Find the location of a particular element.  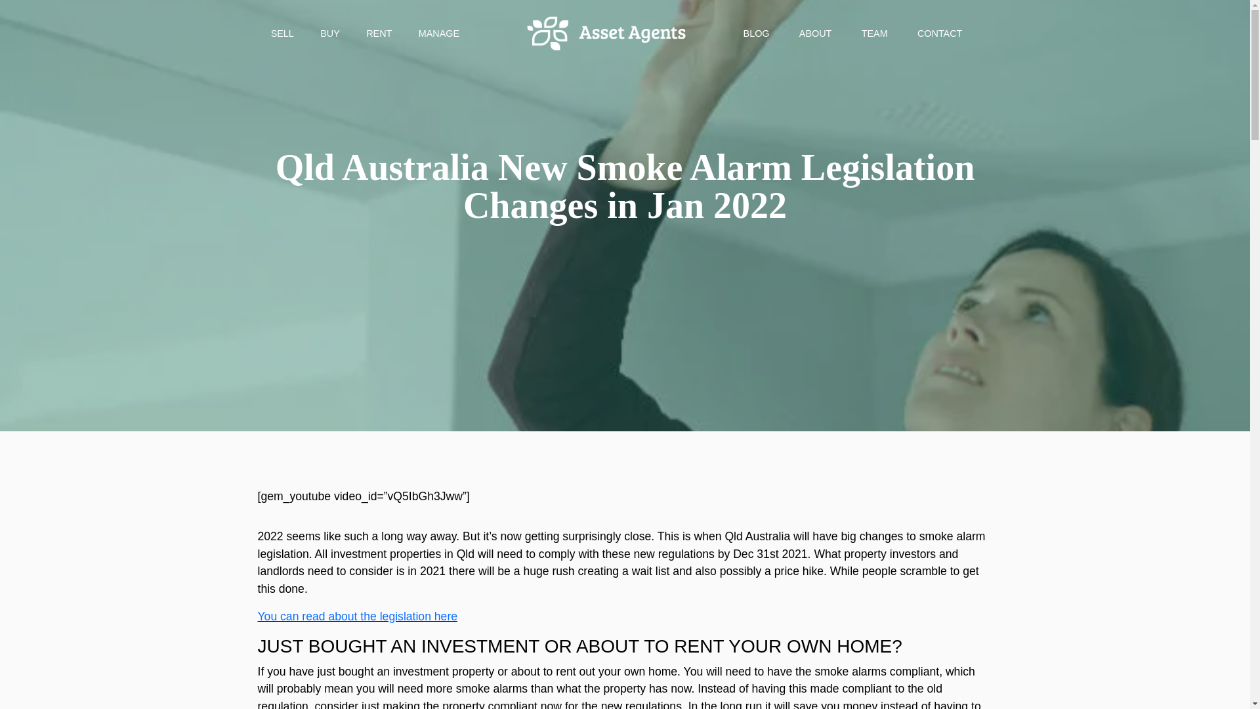

TEAM is located at coordinates (874, 33).